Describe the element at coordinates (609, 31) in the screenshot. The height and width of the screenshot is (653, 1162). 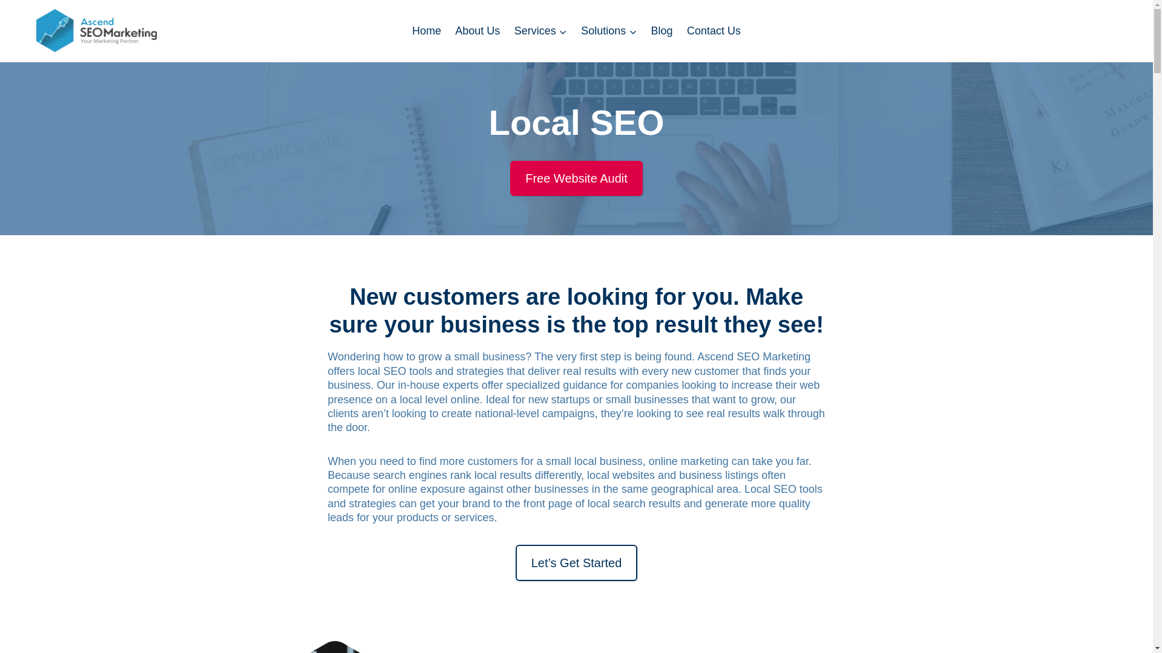
I see `Solutions` at that location.